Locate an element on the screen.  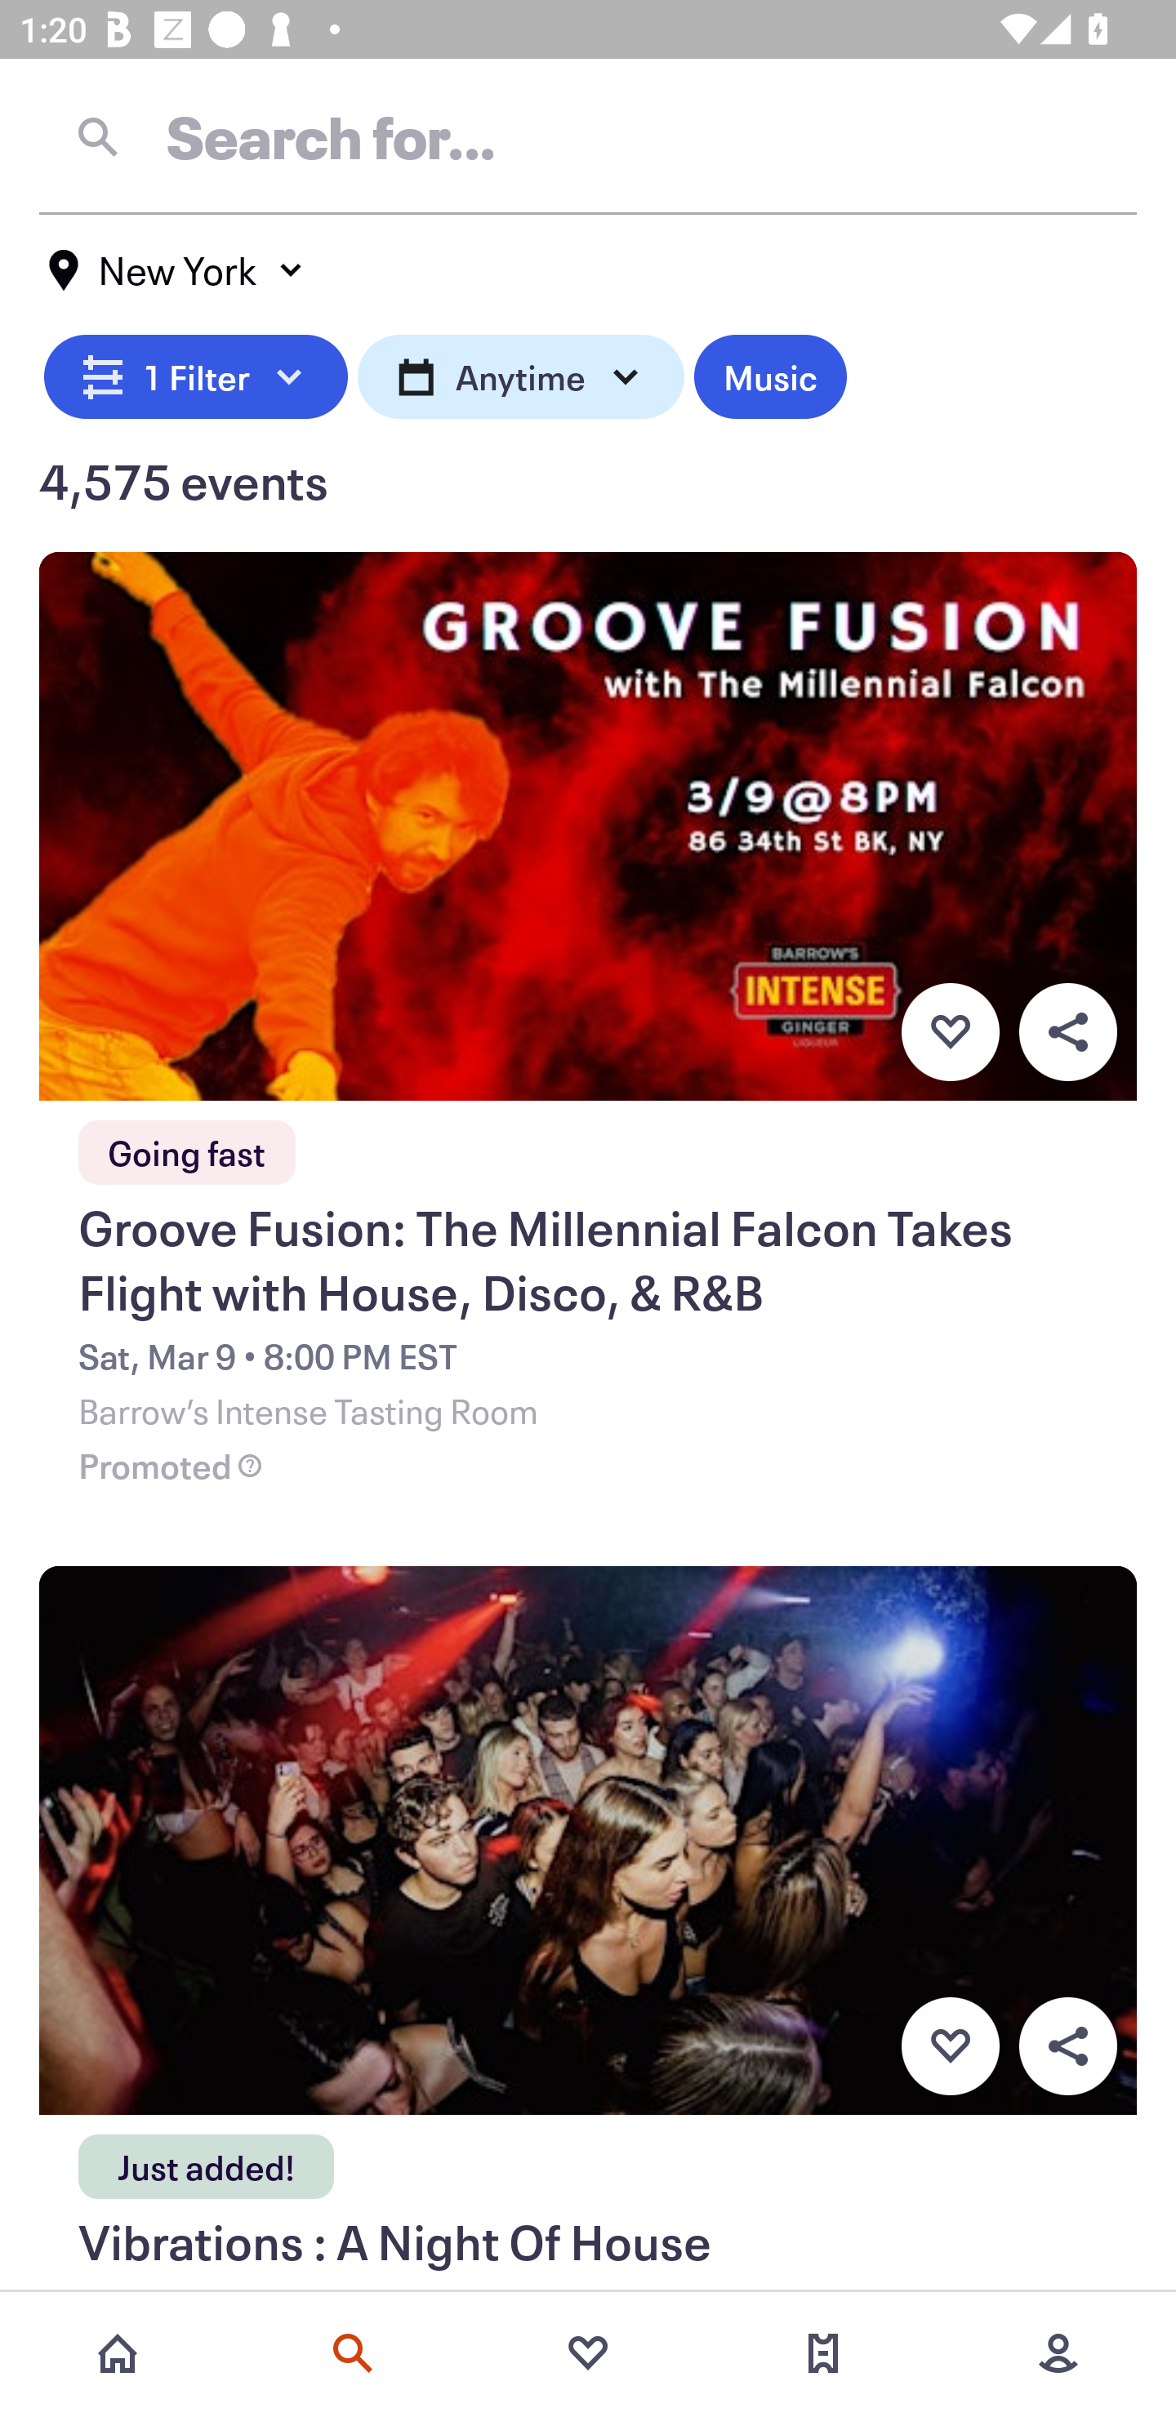
Overflow menu button is located at coordinates (1067, 2046).